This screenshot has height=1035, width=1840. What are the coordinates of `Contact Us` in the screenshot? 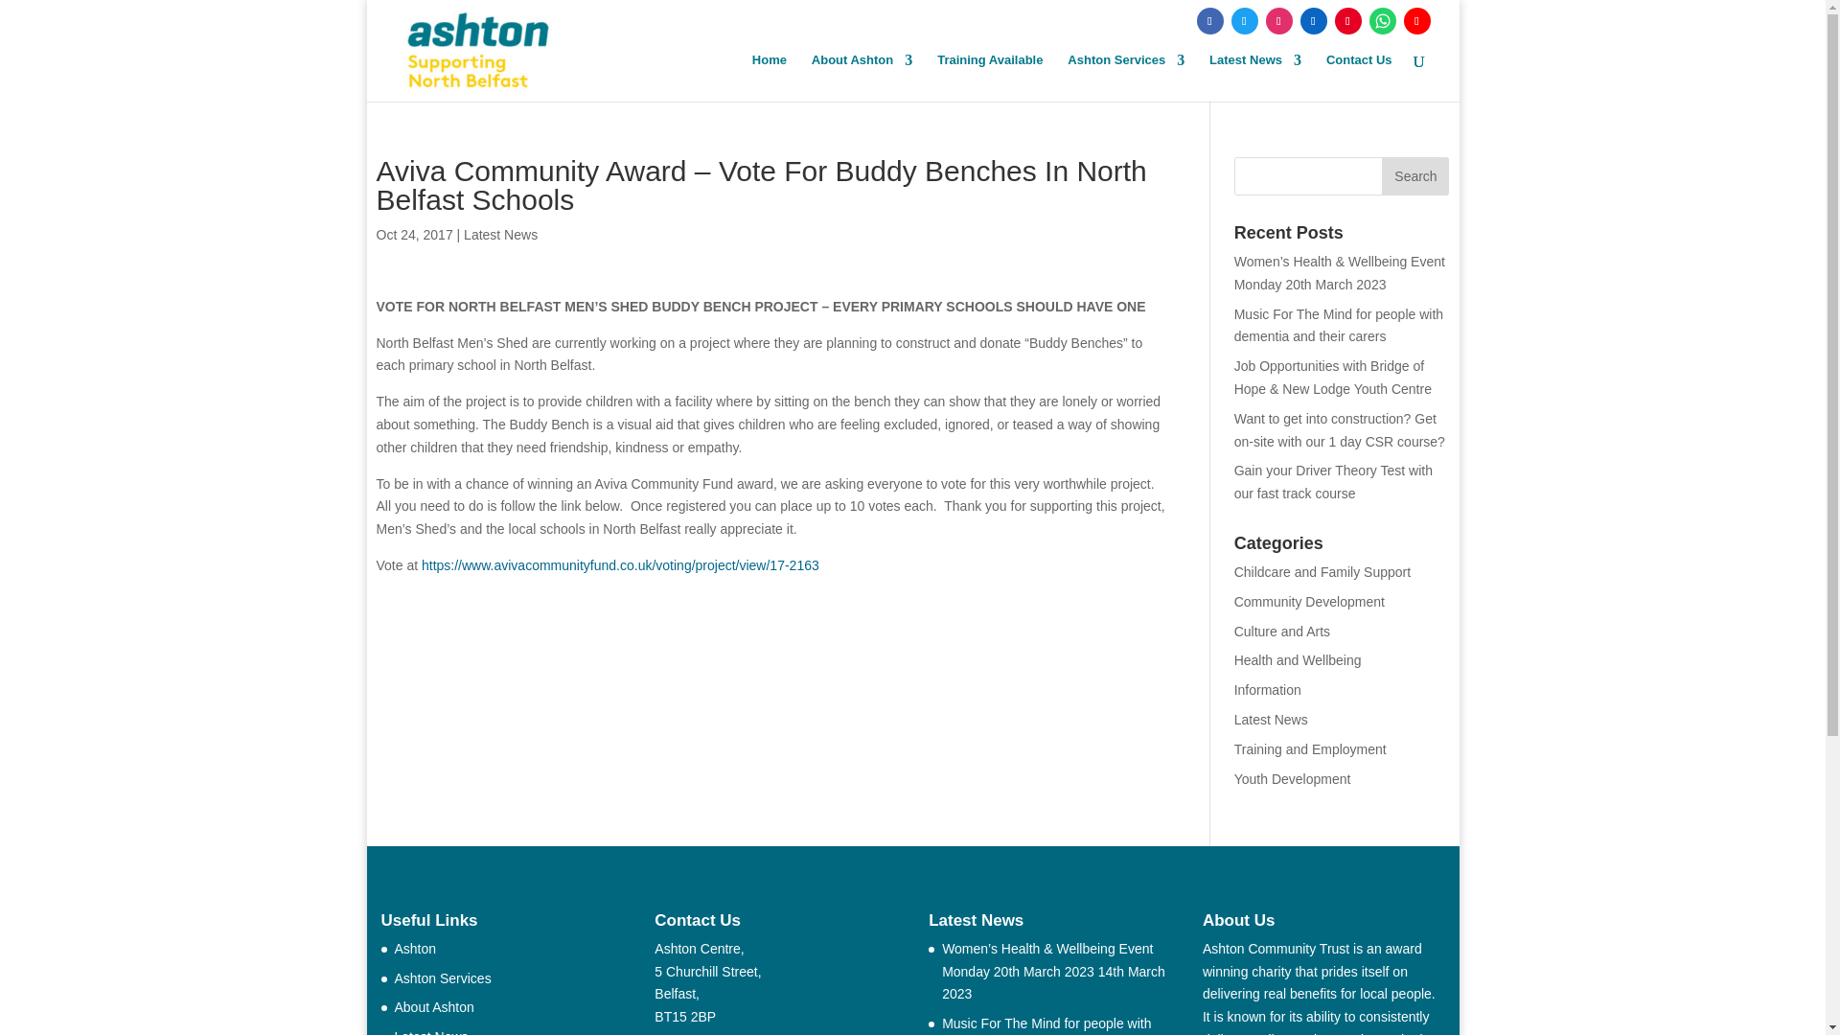 It's located at (1359, 77).